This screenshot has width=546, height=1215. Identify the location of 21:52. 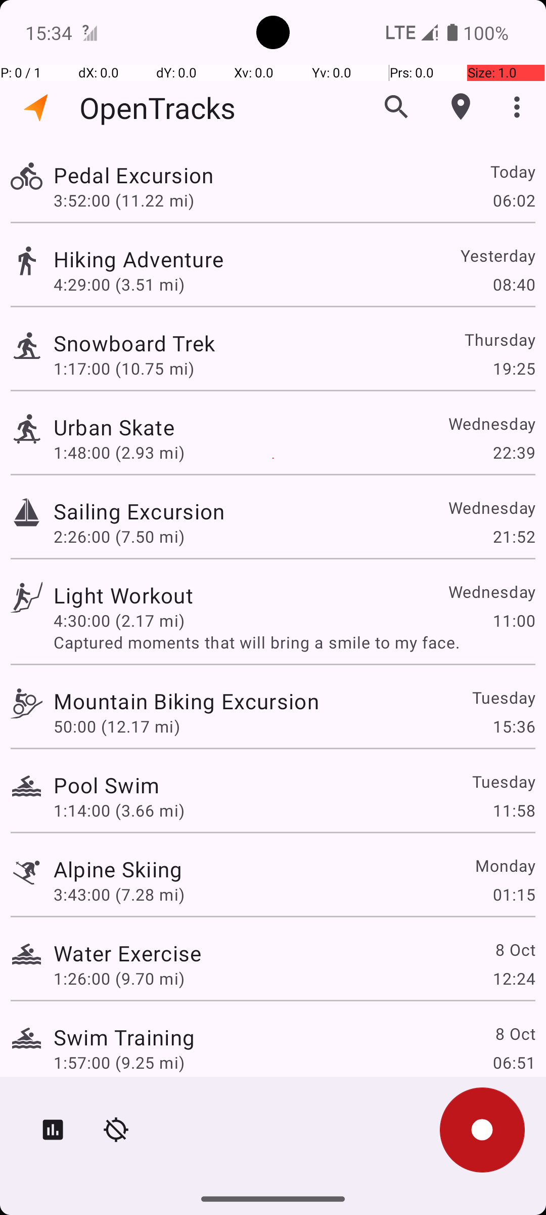
(514, 537).